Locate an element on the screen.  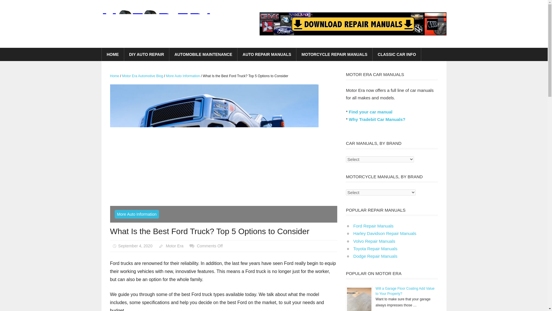
Dodge Repair Manuals is located at coordinates (375, 256).